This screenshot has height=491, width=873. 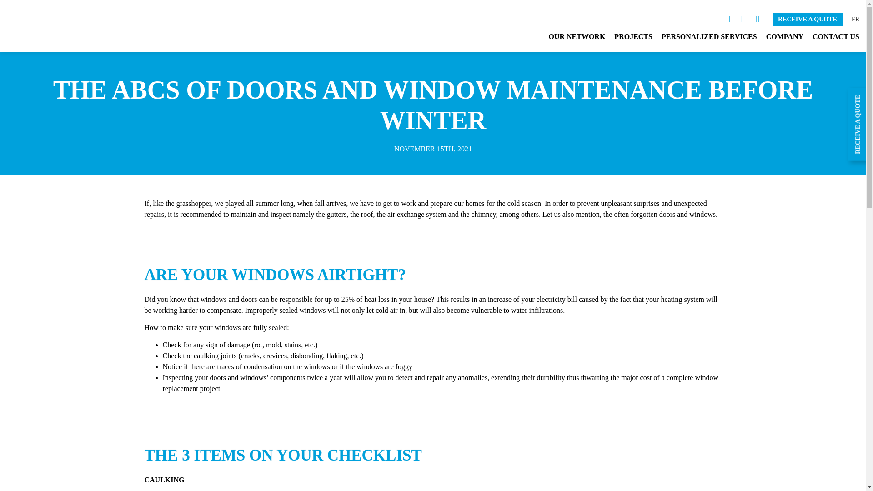 What do you see at coordinates (577, 38) in the screenshot?
I see `OUR NETWORK` at bounding box center [577, 38].